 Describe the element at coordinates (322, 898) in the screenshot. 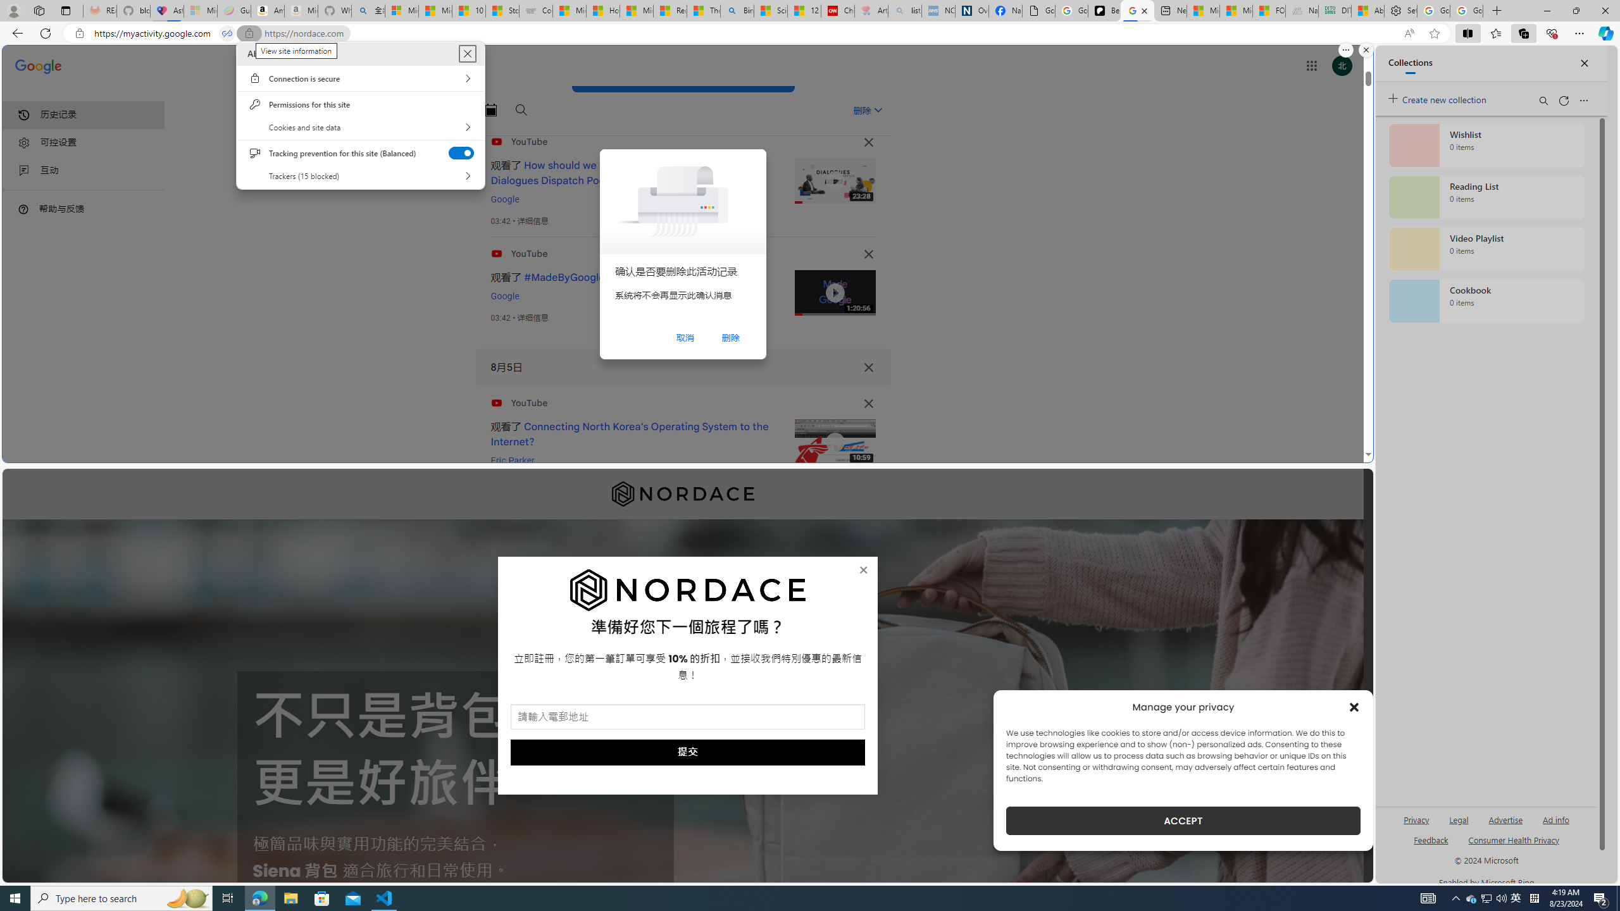

I see `Microsoft Store` at that location.